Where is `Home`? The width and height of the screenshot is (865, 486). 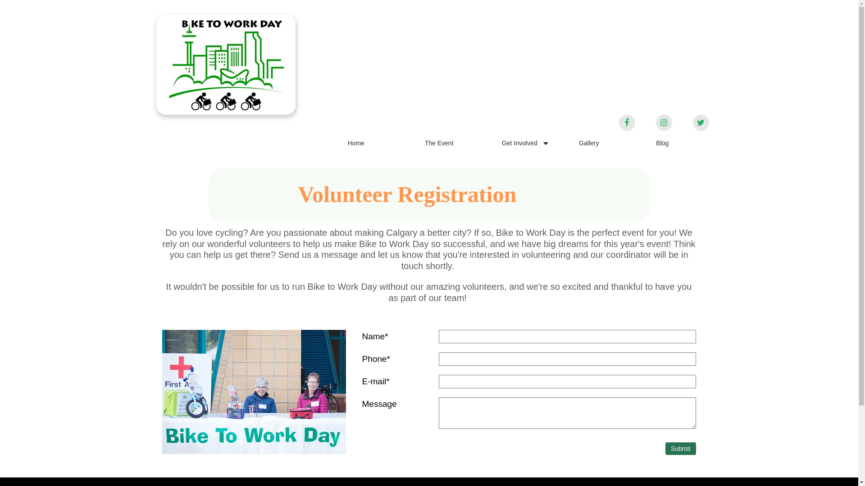 Home is located at coordinates (370, 144).